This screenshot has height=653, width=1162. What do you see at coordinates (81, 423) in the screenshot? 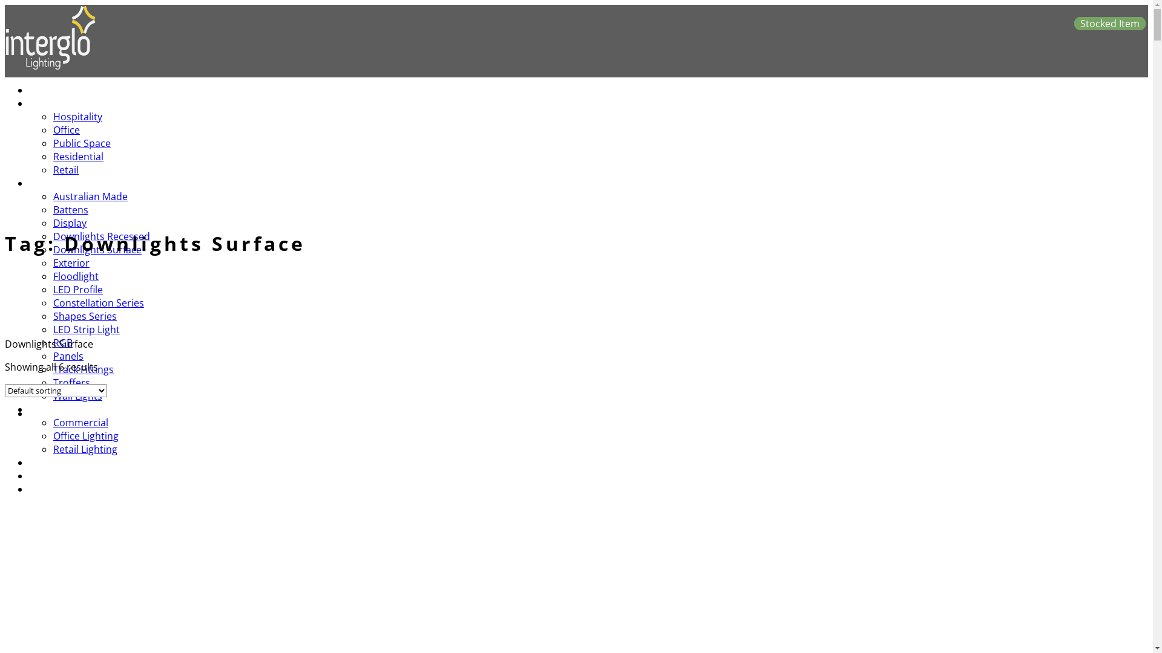
I see `Commercial` at bounding box center [81, 423].